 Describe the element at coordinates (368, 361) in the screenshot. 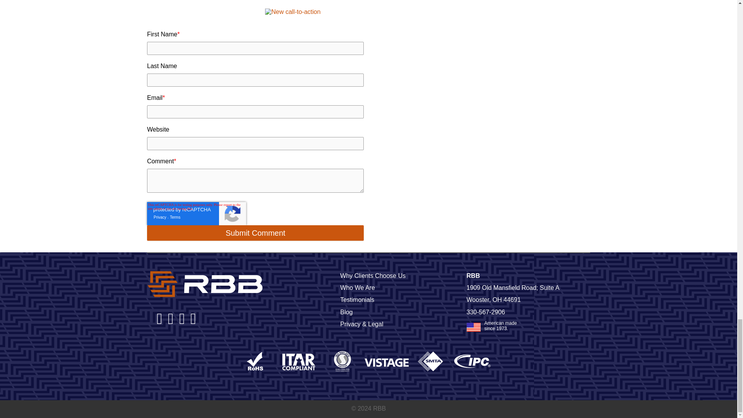

I see `footerCerts2018.png` at that location.